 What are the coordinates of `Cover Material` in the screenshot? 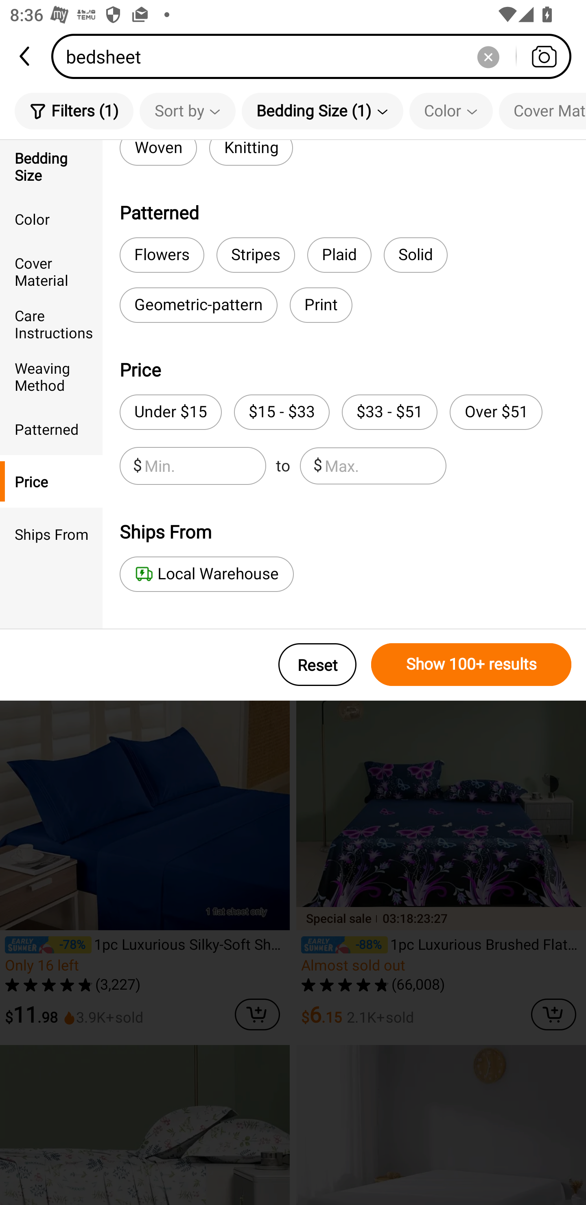 It's located at (542, 111).